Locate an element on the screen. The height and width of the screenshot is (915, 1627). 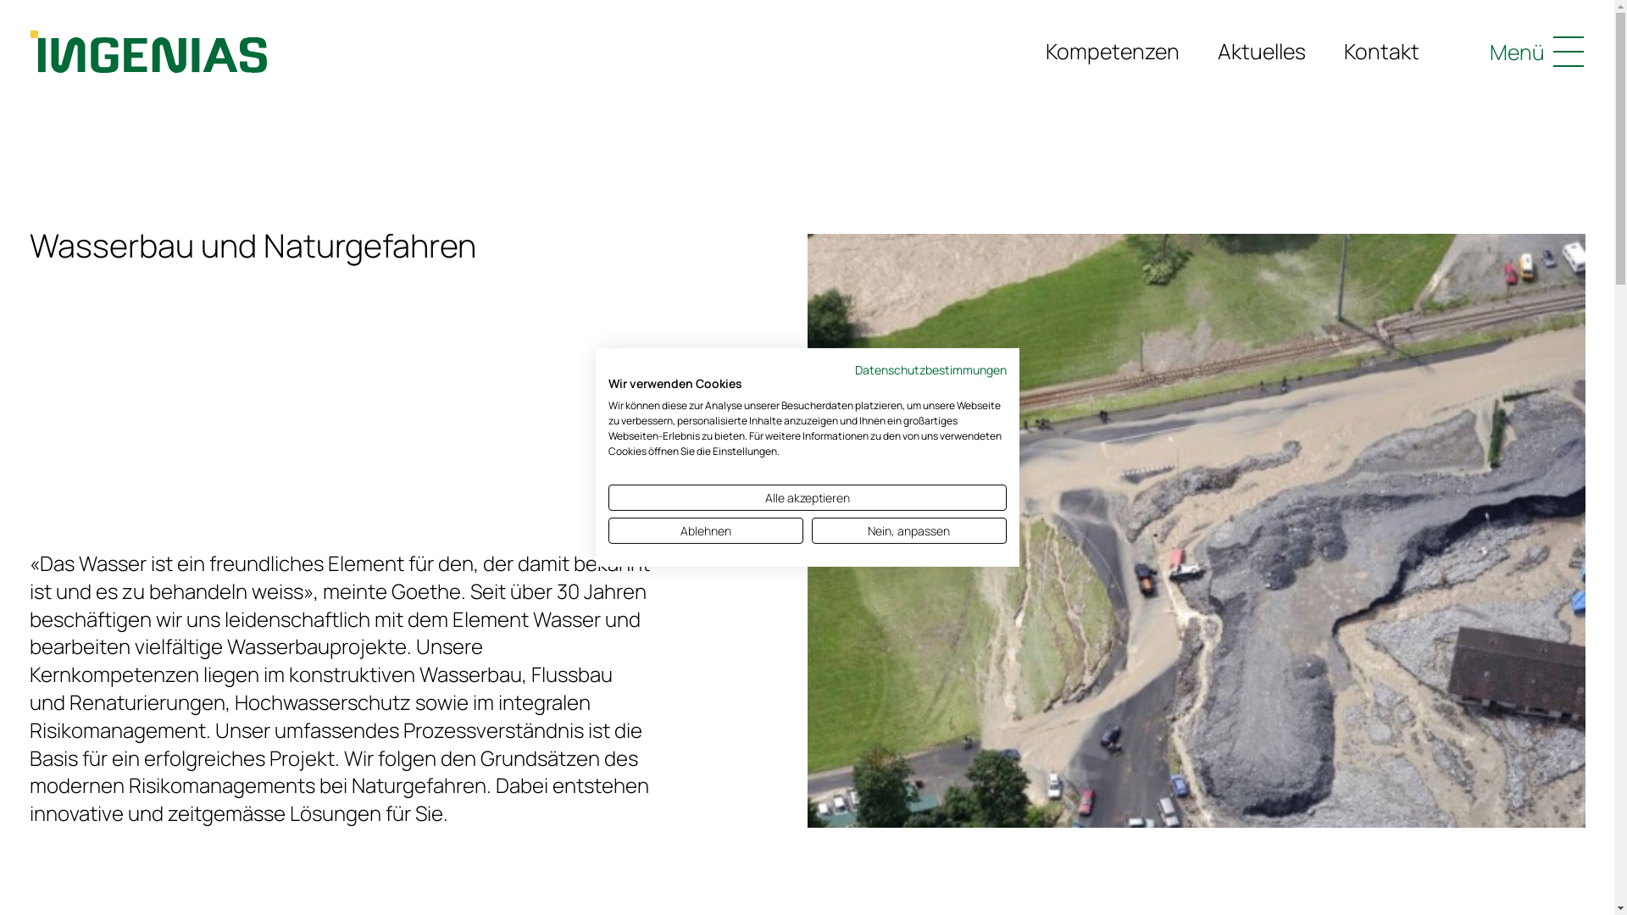
Kompetenzen is located at coordinates (1113, 52).